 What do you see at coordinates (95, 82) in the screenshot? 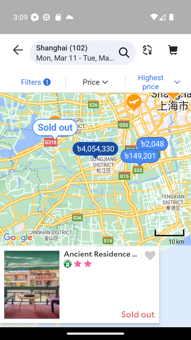
I see `Price` at bounding box center [95, 82].